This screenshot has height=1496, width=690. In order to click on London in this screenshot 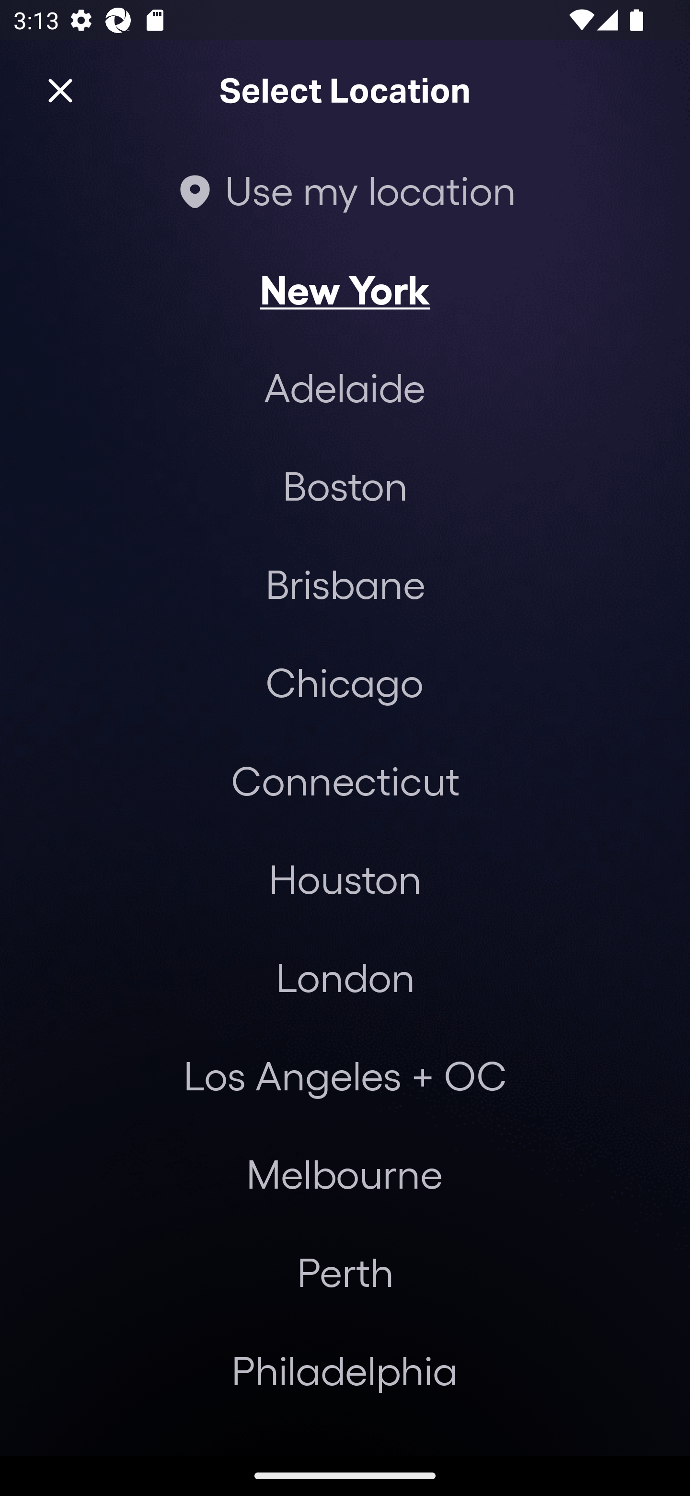, I will do `click(345, 977)`.